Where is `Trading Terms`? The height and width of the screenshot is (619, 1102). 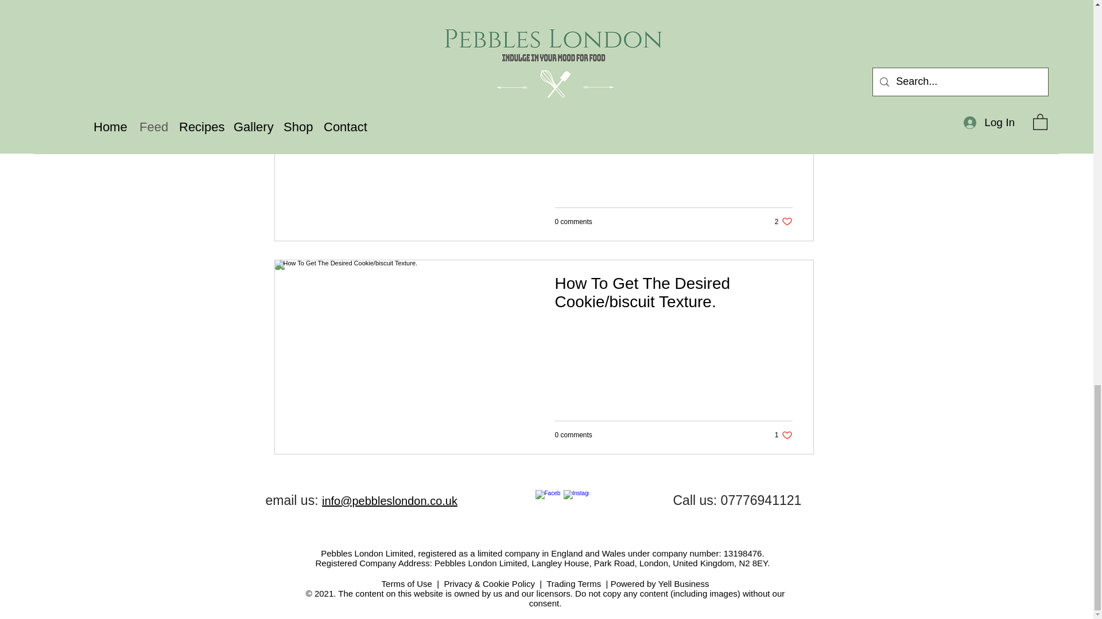 Trading Terms is located at coordinates (573, 7).